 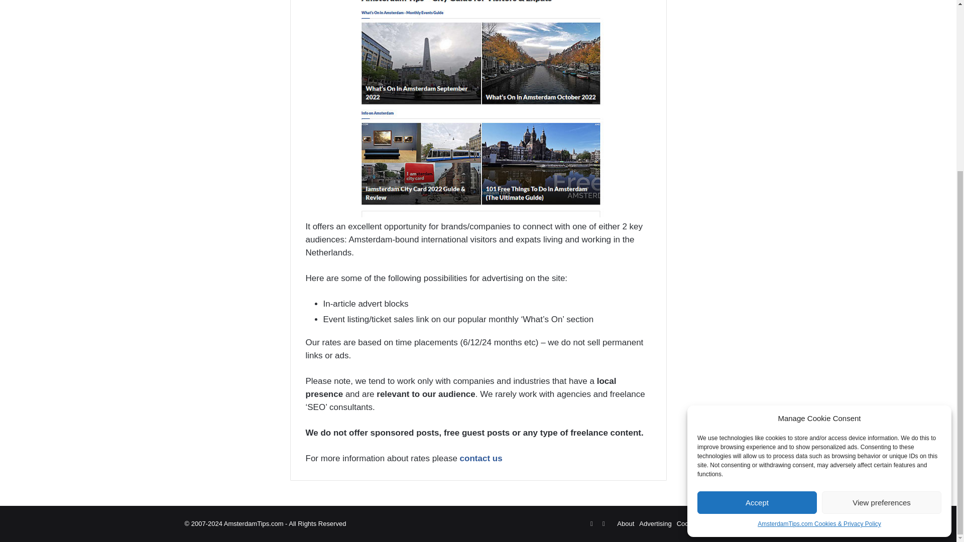 I want to click on Advertising, so click(x=655, y=523).